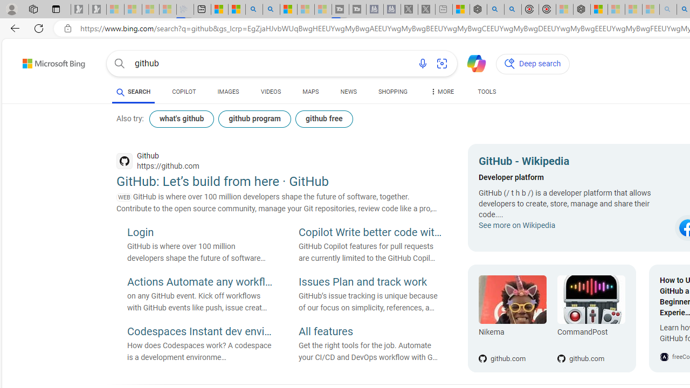 Image resolution: width=690 pixels, height=388 pixels. What do you see at coordinates (305, 10) in the screenshot?
I see `Microsoft Start - Sleeping` at bounding box center [305, 10].